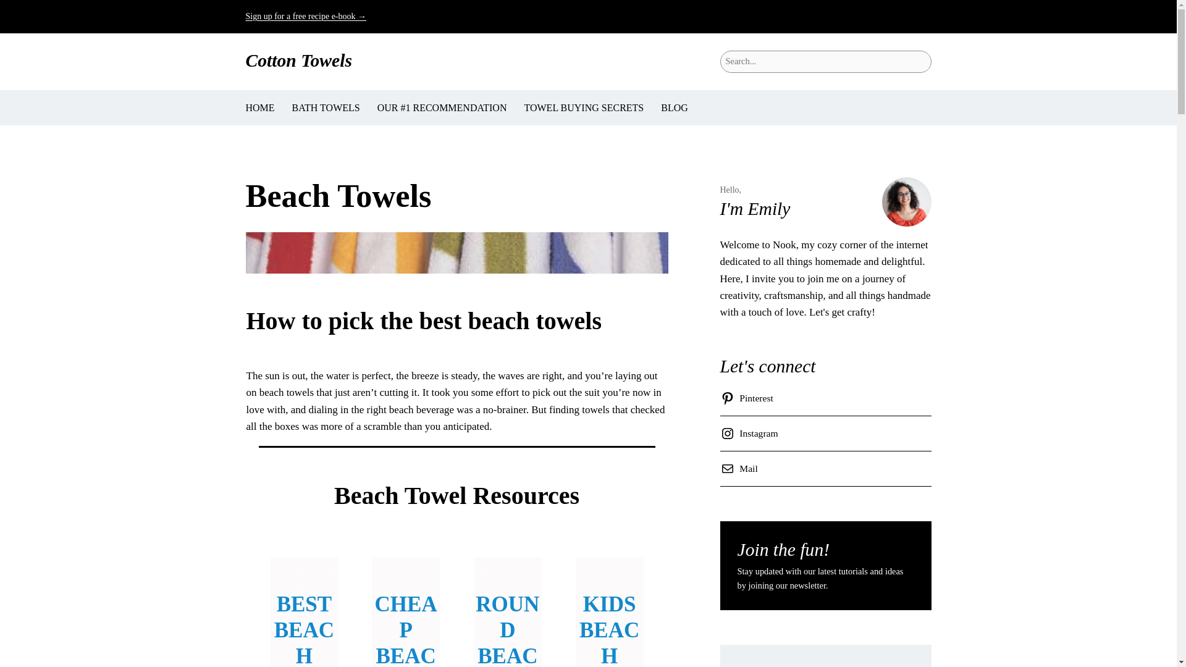 The image size is (1186, 667). I want to click on Cotton Towels, so click(299, 61).